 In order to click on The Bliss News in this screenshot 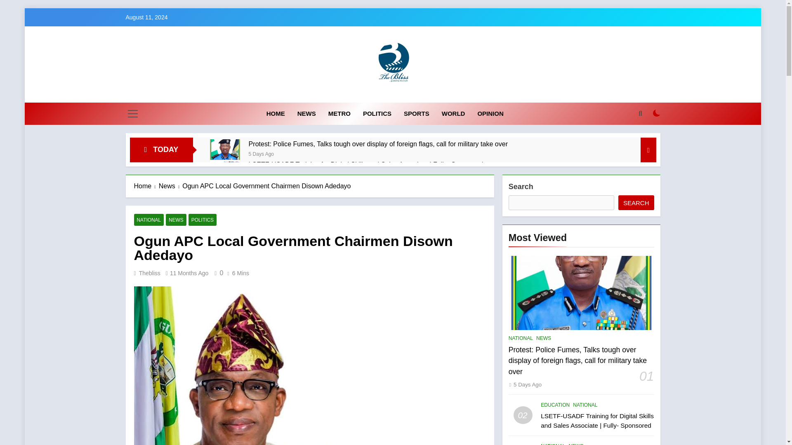, I will do `click(333, 96)`.